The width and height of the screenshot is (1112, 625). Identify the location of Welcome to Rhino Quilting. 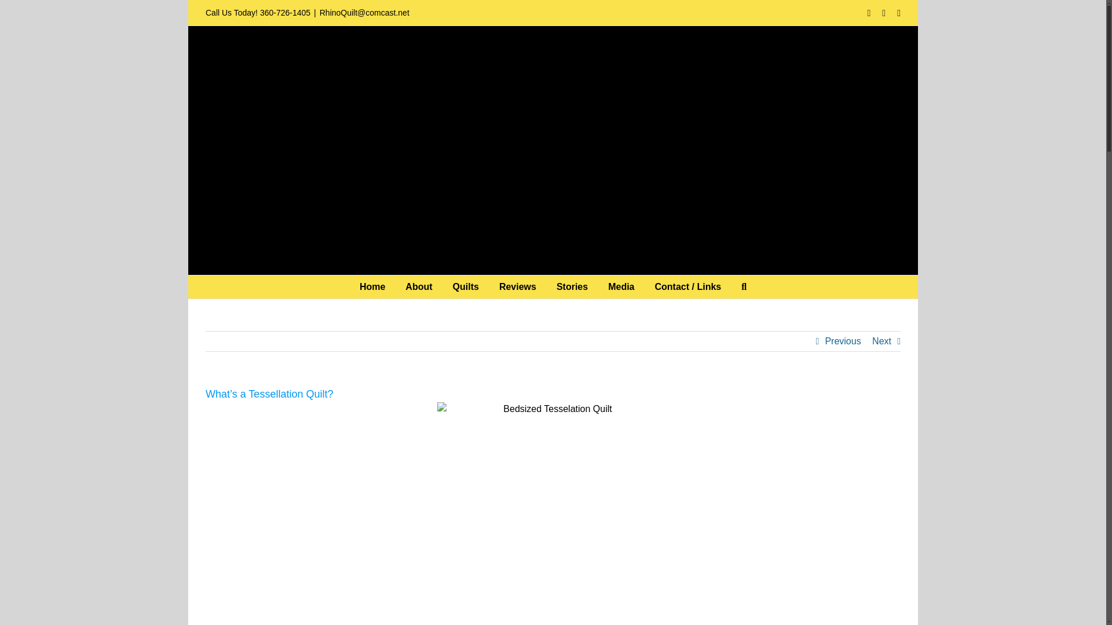
(372, 287).